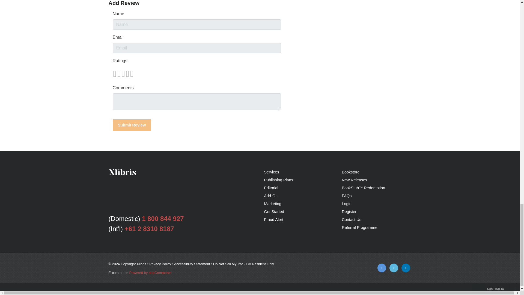 The height and width of the screenshot is (295, 524). What do you see at coordinates (278, 180) in the screenshot?
I see `Publishing Plans` at bounding box center [278, 180].